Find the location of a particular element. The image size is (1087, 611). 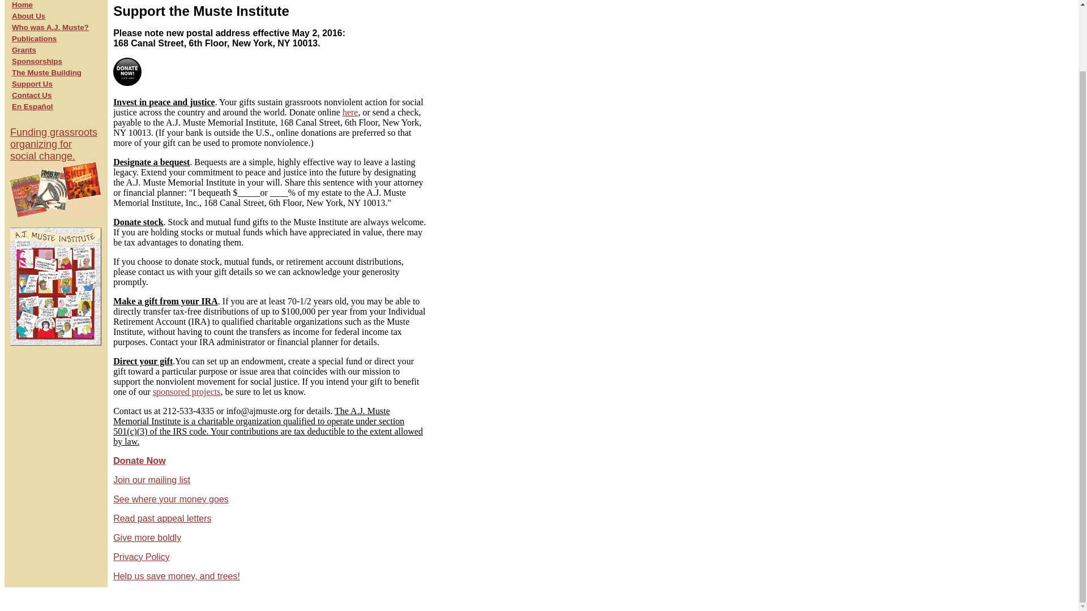

Who was A.J. Muste? is located at coordinates (55, 173).